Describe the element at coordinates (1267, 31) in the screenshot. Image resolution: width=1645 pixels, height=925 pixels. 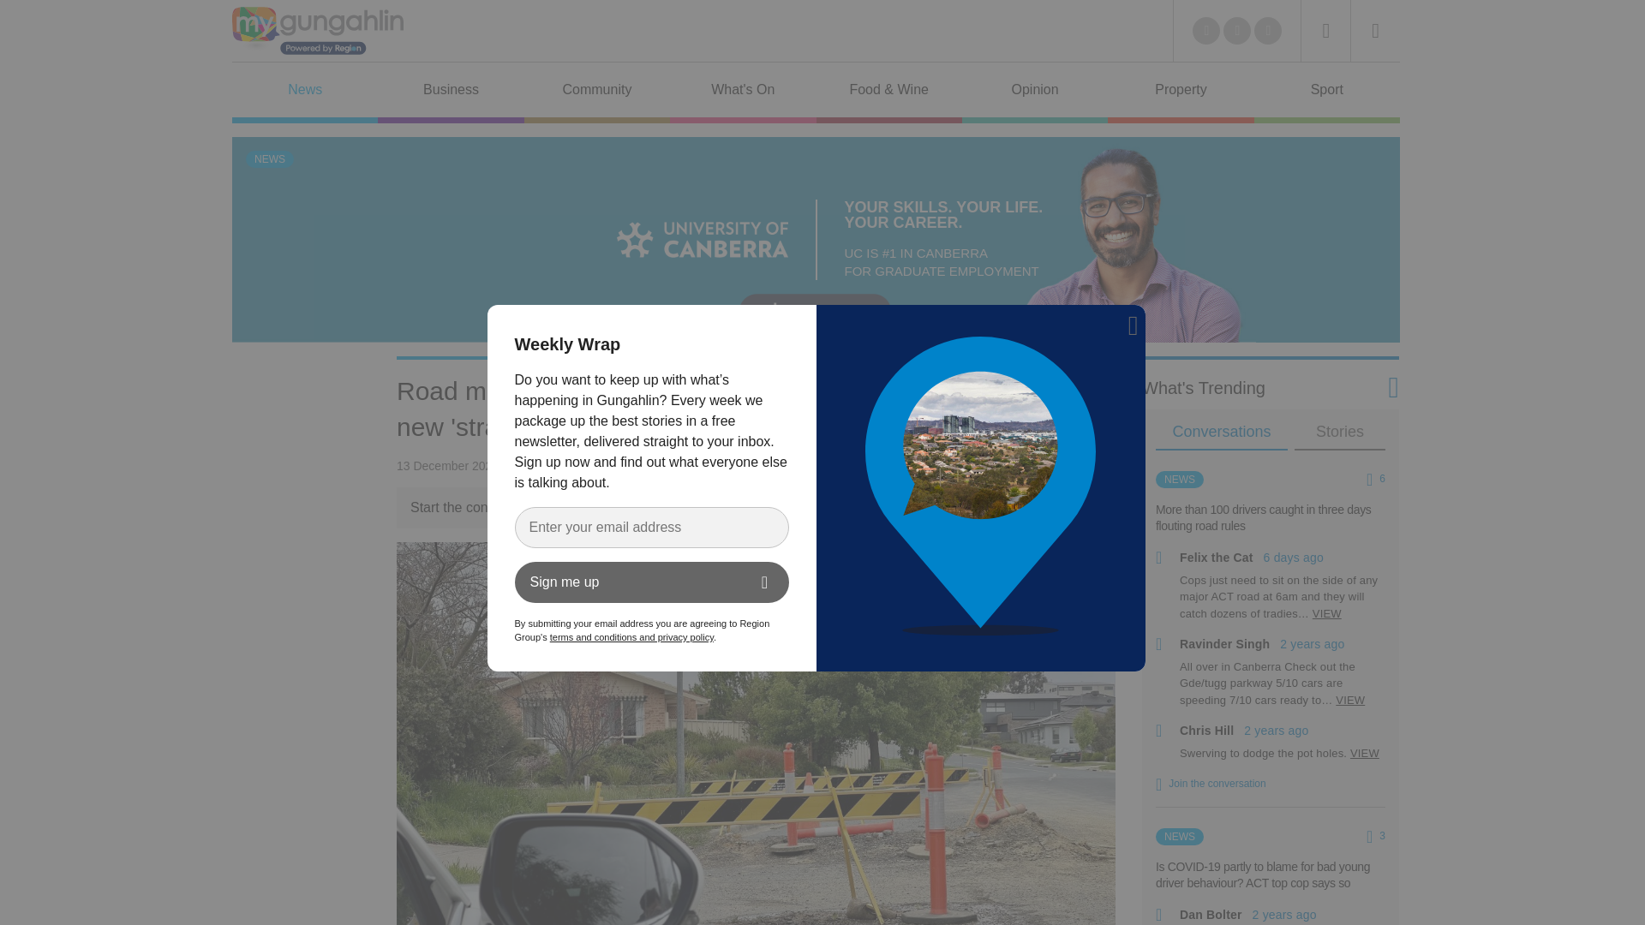
I see `Instagram` at that location.